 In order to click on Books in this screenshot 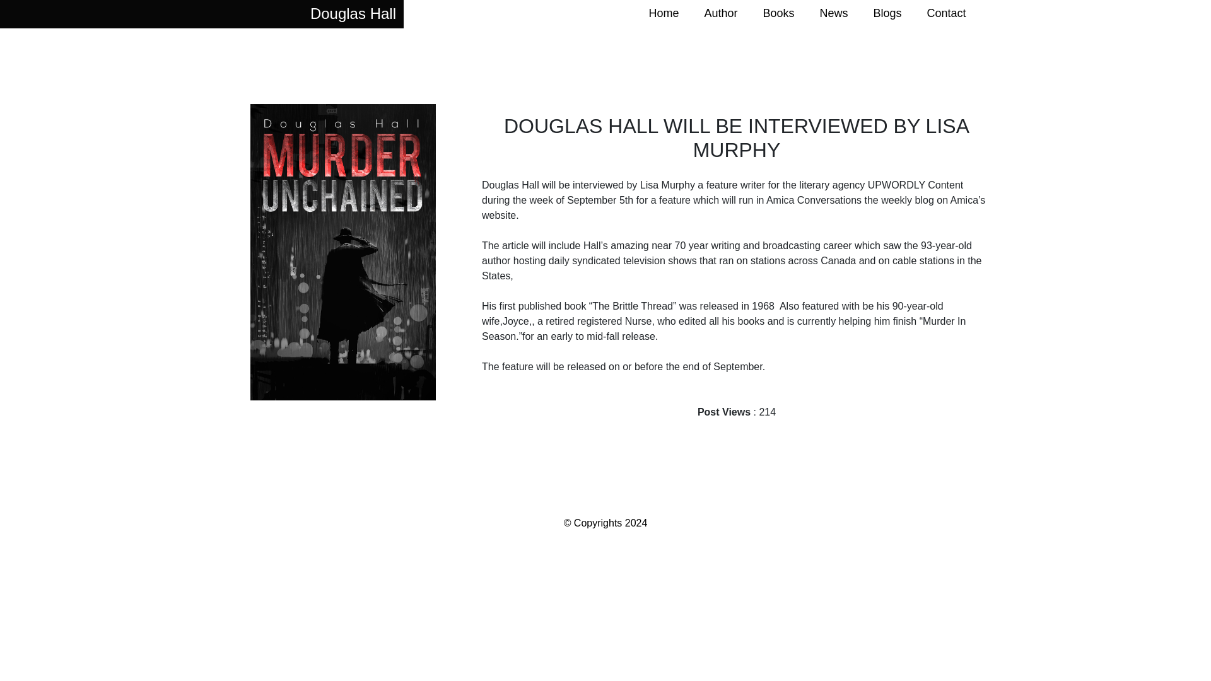, I will do `click(778, 13)`.